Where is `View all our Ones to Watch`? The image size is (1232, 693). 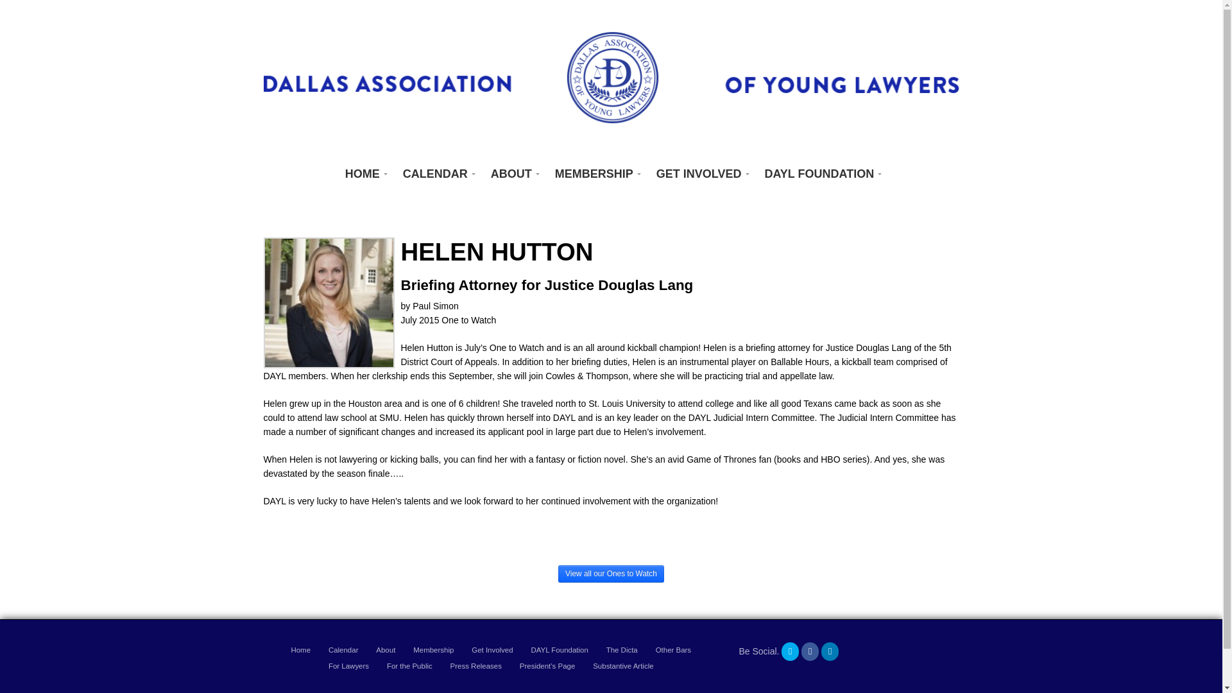 View all our Ones to Watch is located at coordinates (611, 574).